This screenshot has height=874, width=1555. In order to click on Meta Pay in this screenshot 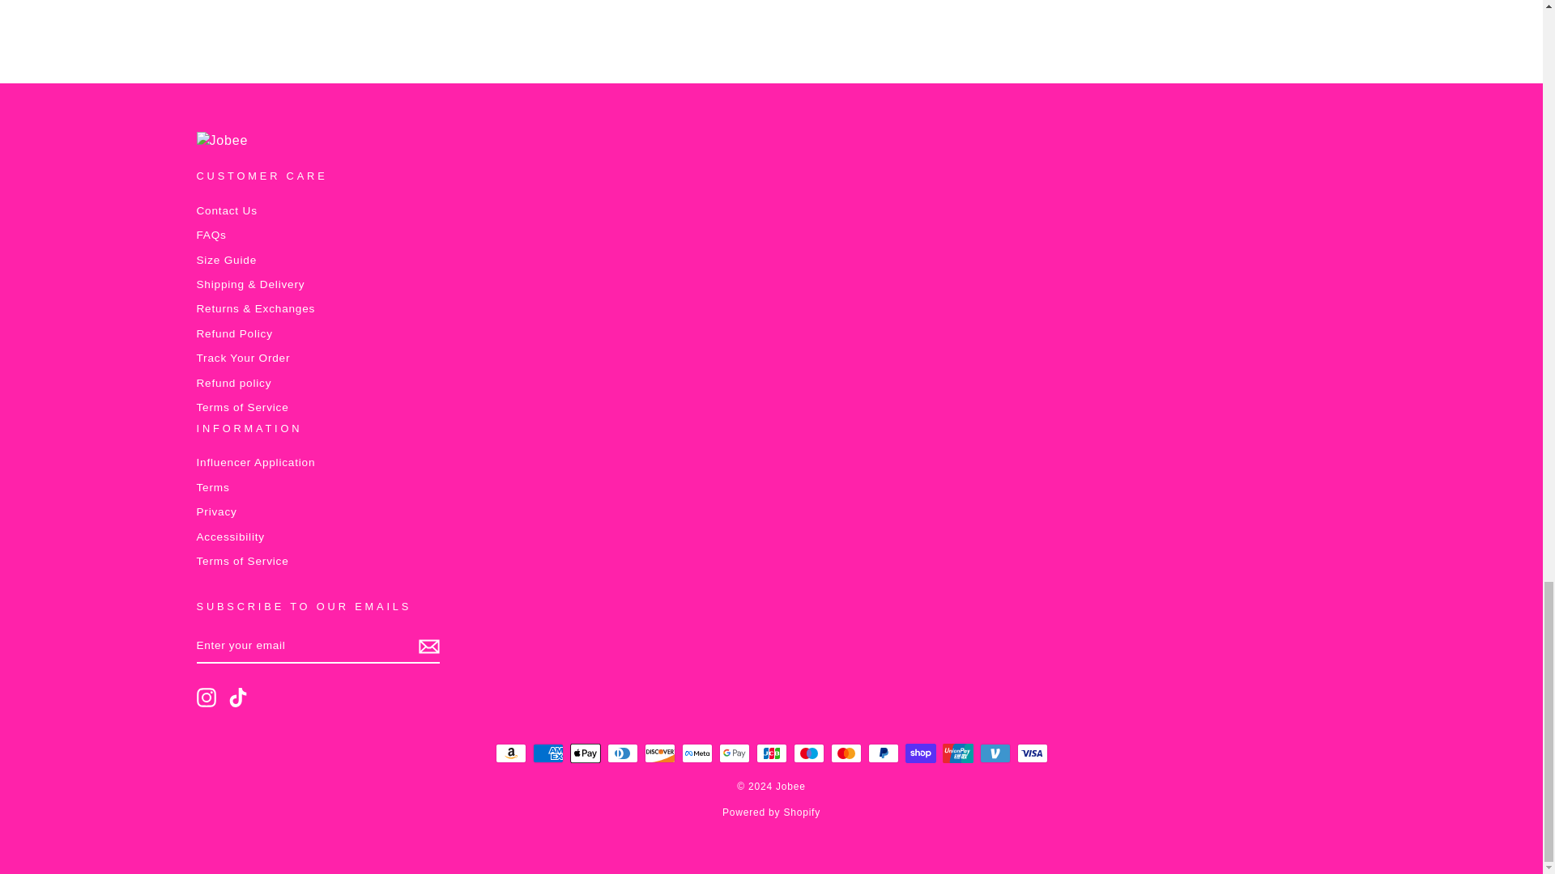, I will do `click(697, 753)`.